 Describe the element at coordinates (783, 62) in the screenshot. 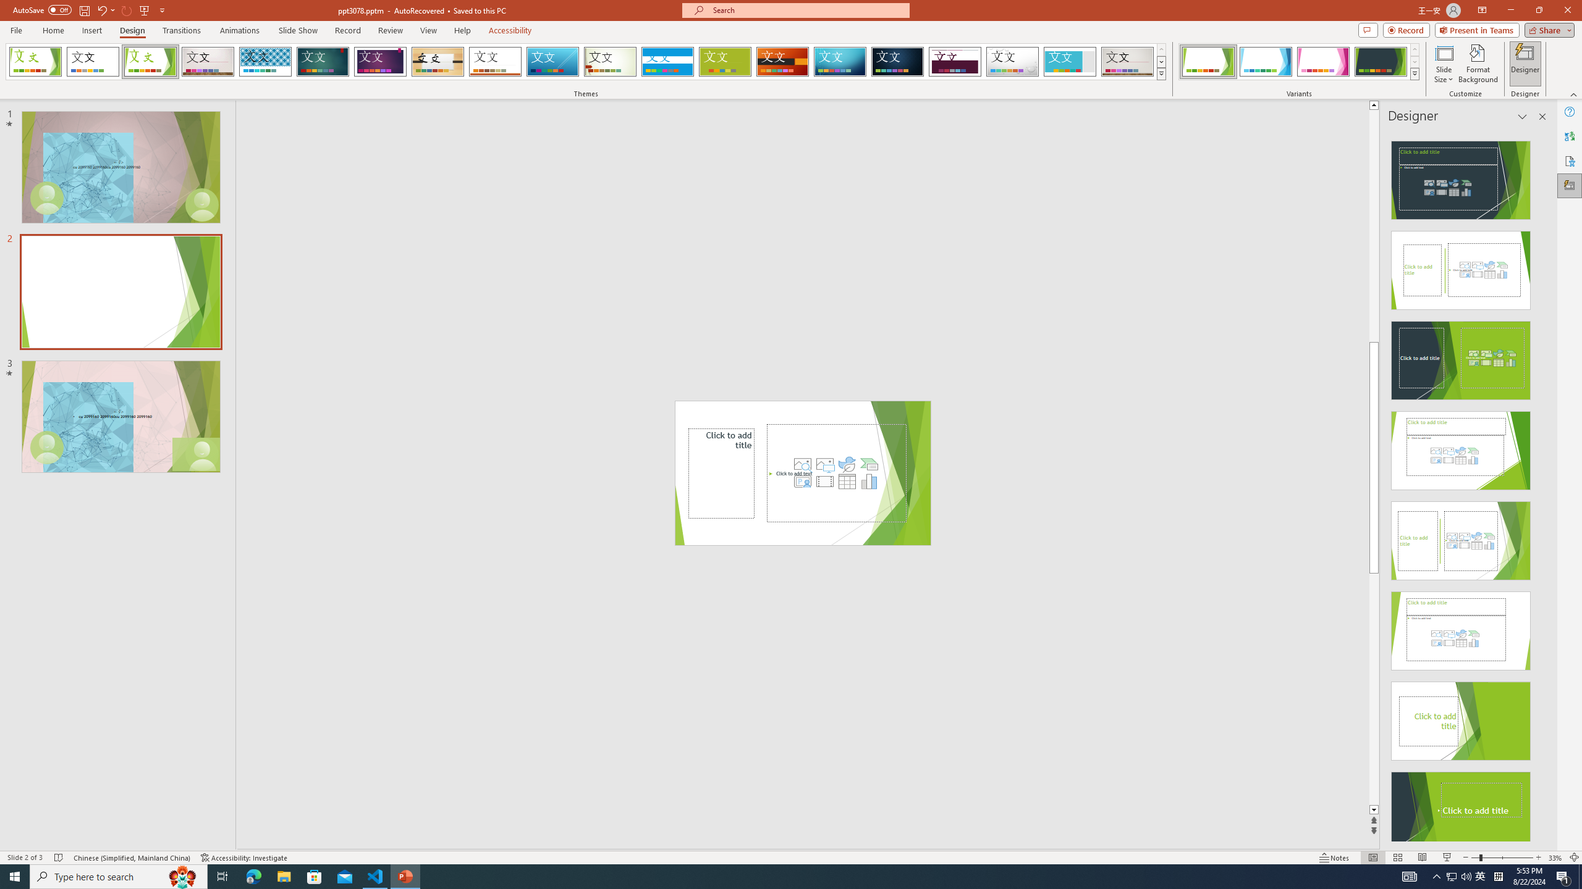

I see `Berlin` at that location.